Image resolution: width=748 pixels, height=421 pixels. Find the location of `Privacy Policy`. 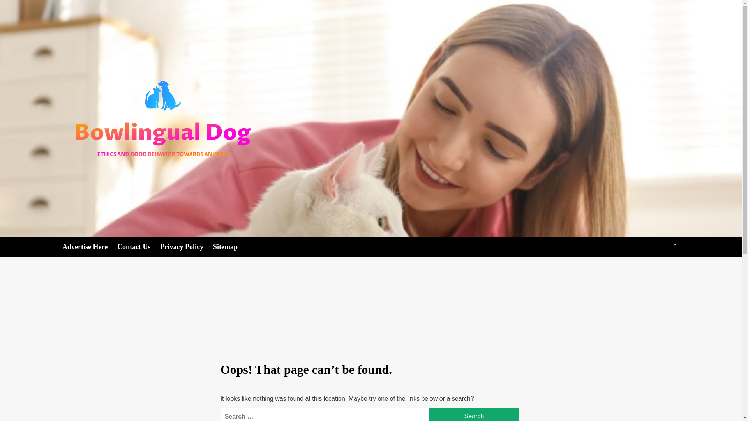

Privacy Policy is located at coordinates (187, 247).